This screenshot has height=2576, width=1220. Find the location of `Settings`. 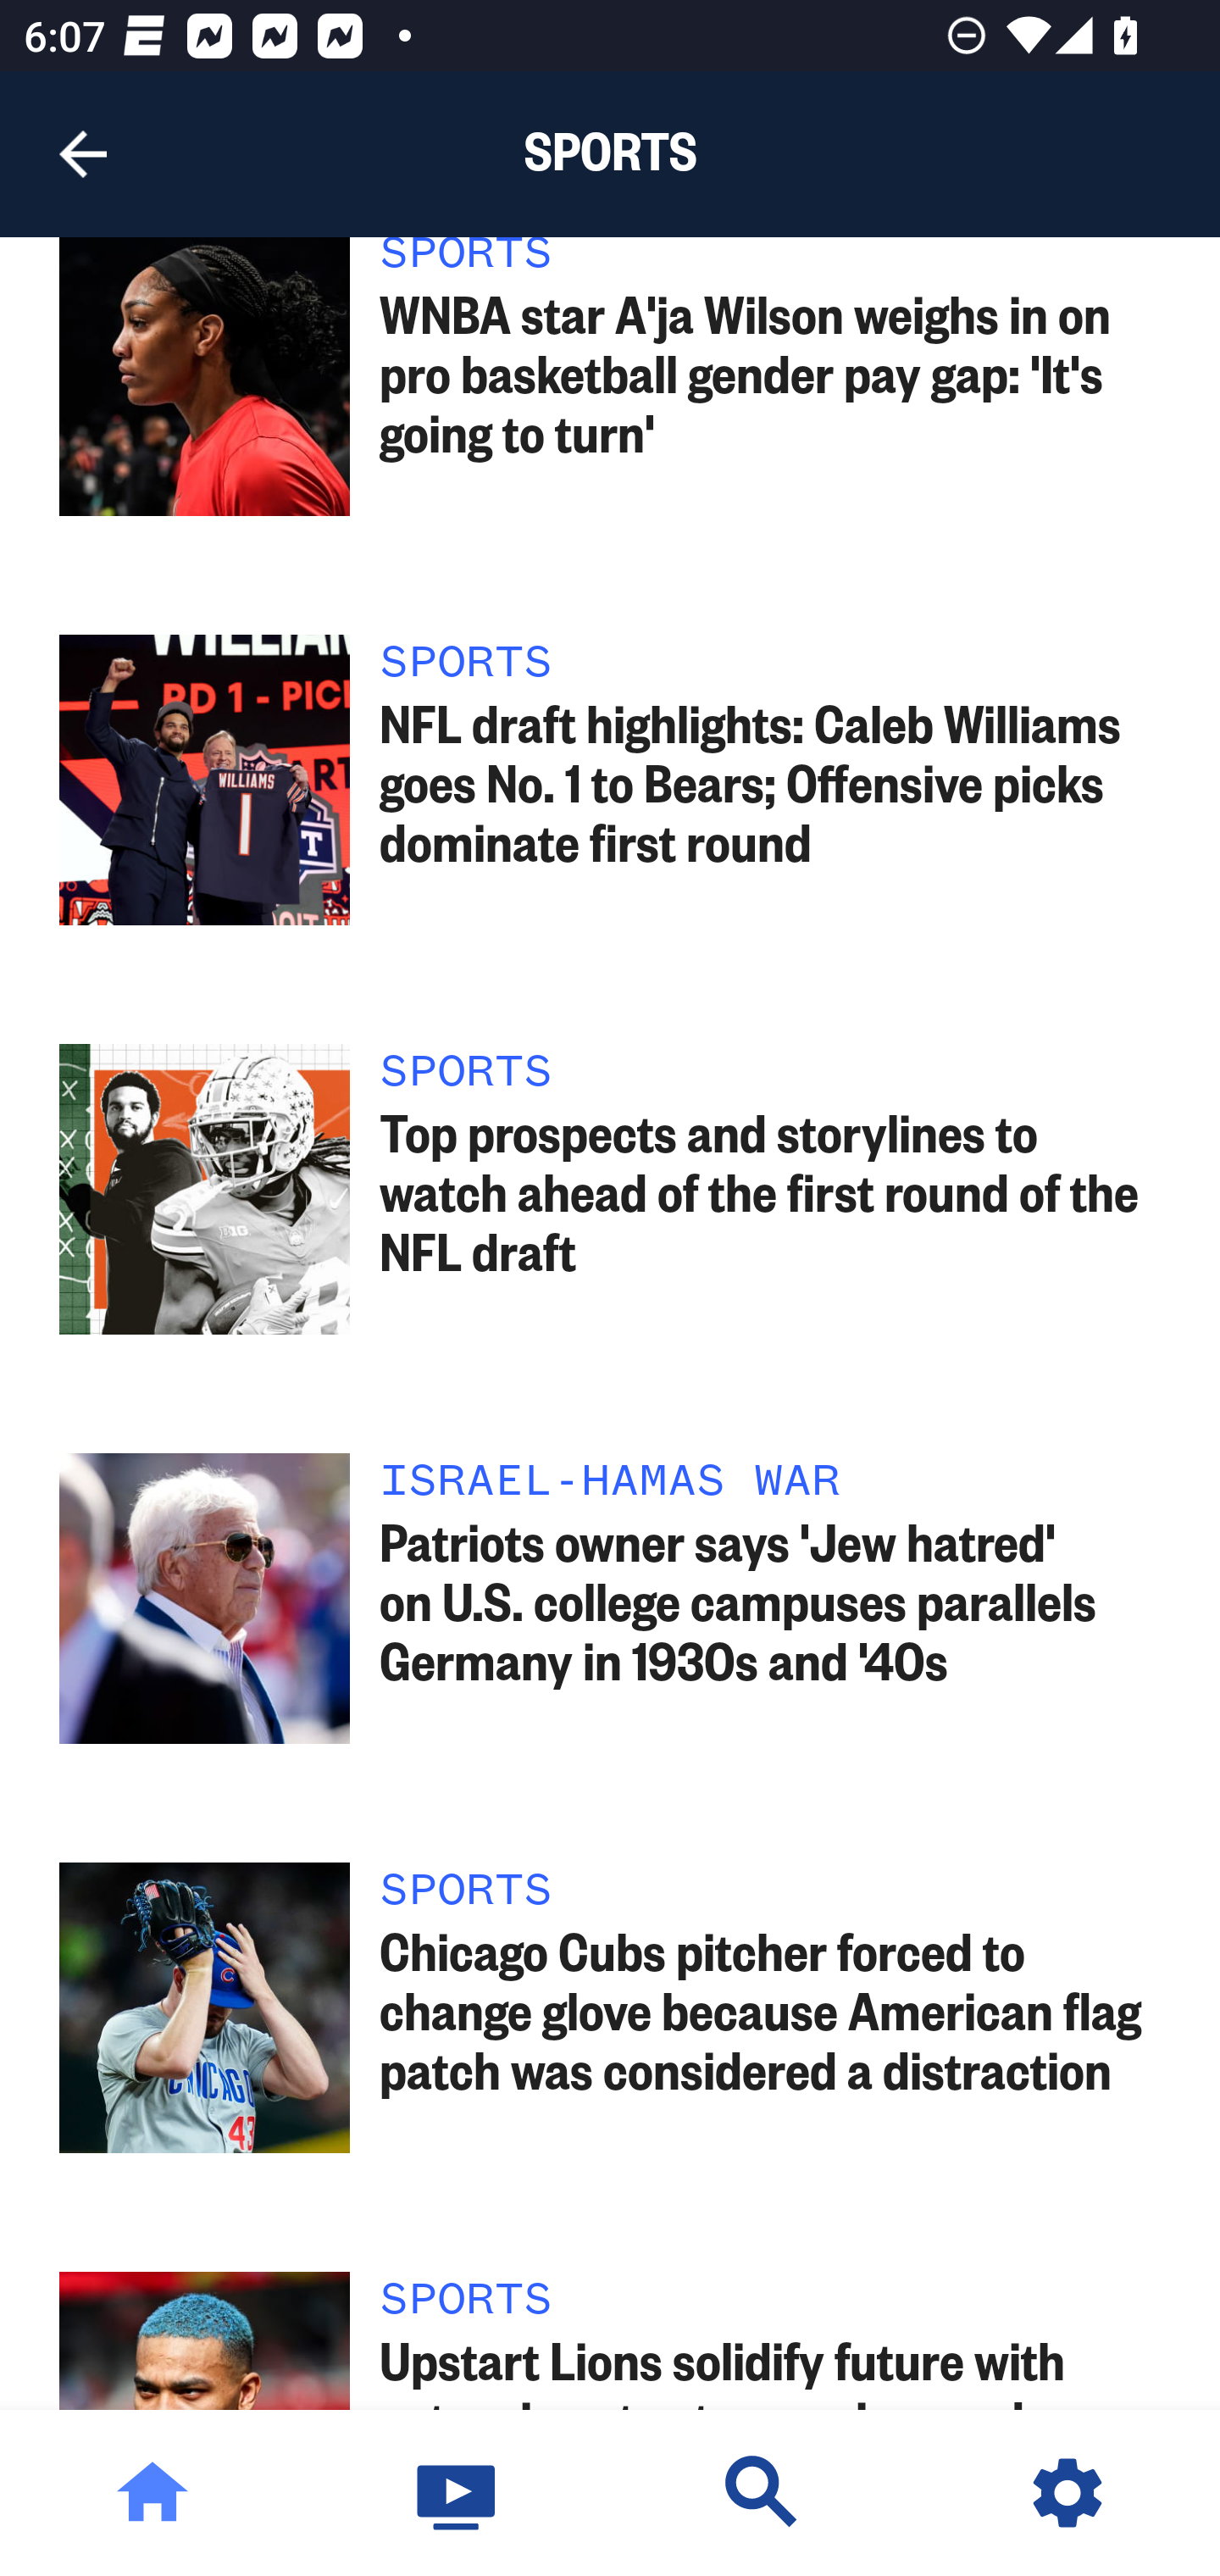

Settings is located at coordinates (1067, 2493).